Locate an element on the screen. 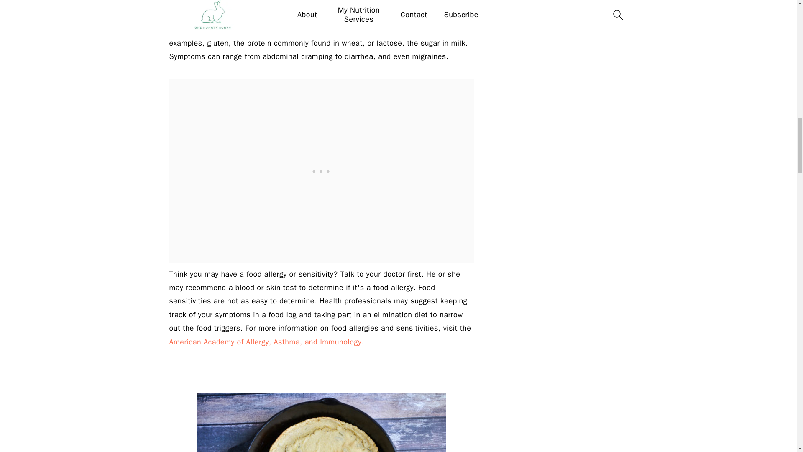  dukkah is located at coordinates (321, 422).